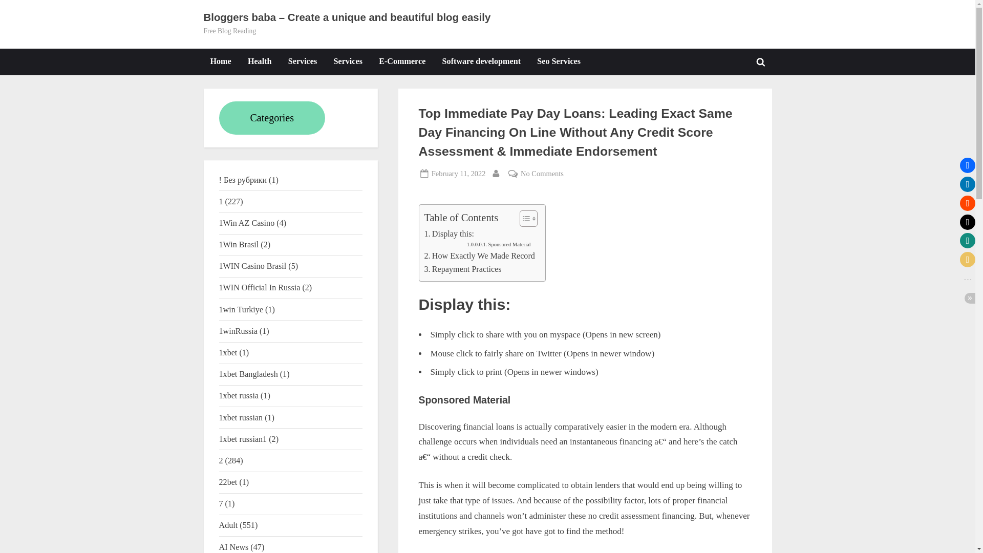 The height and width of the screenshot is (553, 983). What do you see at coordinates (259, 61) in the screenshot?
I see `1winRussia` at bounding box center [259, 61].